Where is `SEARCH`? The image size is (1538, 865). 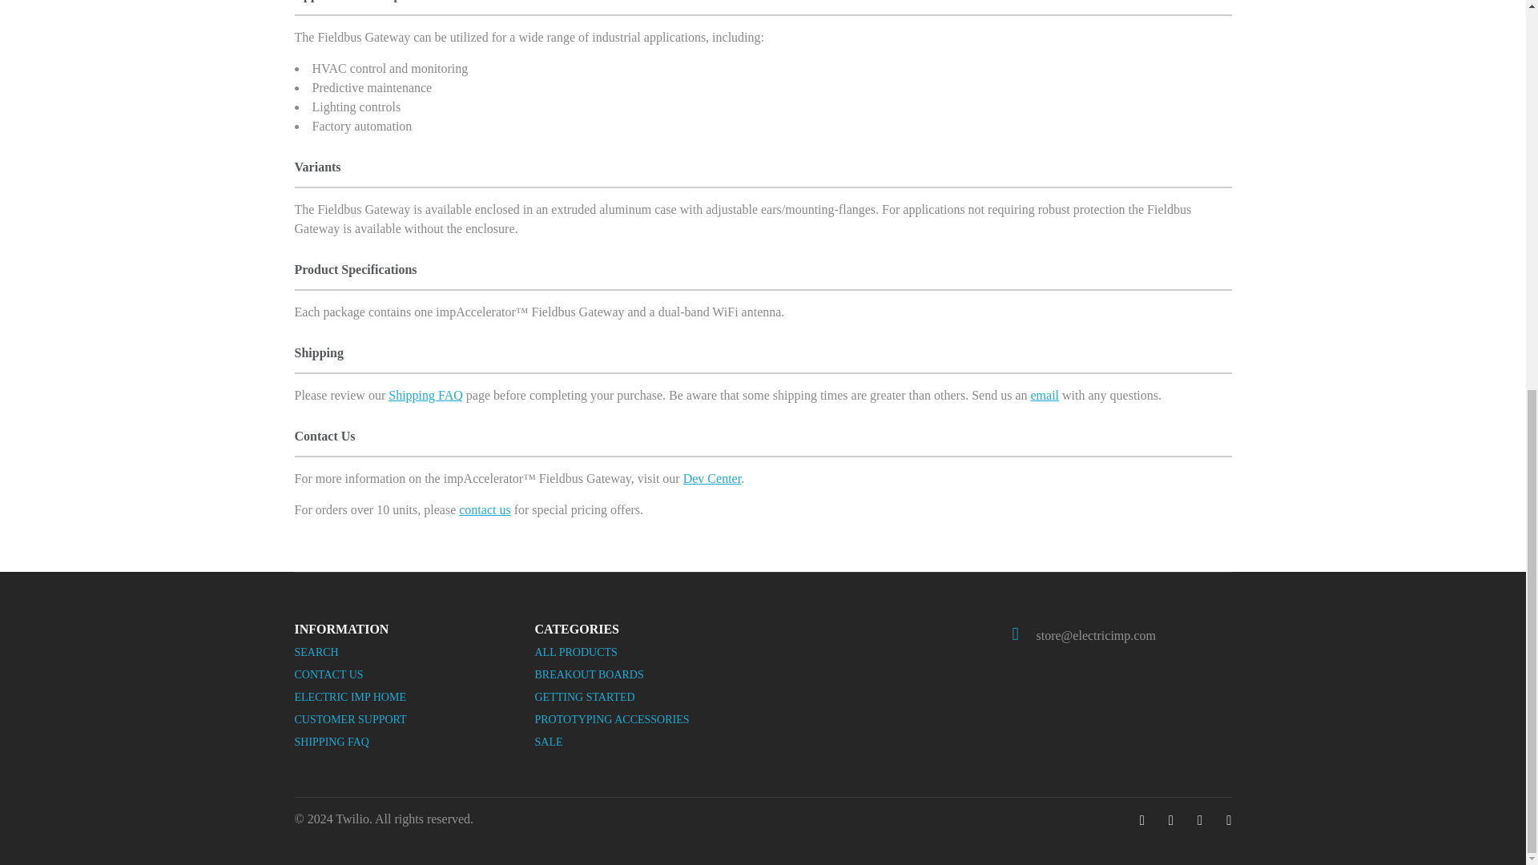
SEARCH is located at coordinates (316, 652).